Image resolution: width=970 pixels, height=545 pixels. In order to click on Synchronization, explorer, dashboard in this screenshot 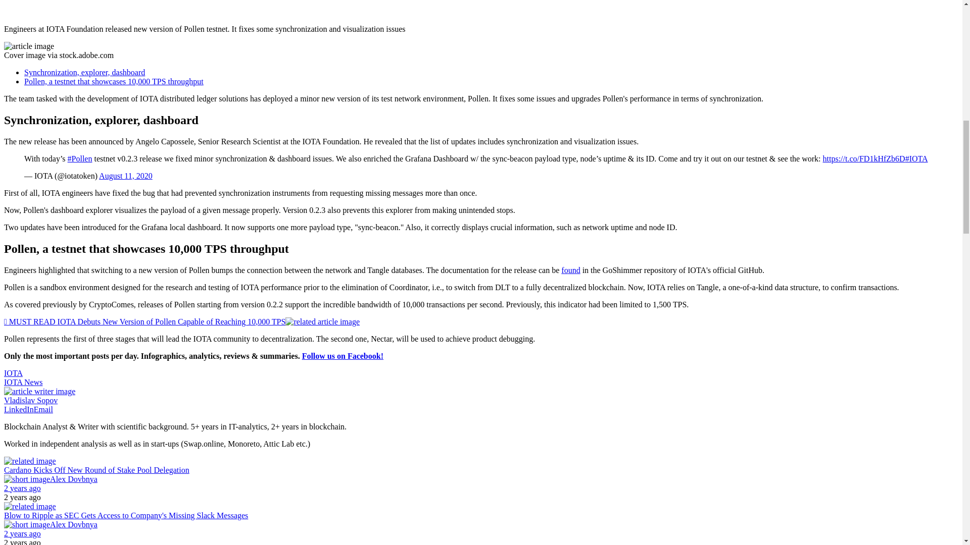, I will do `click(84, 73)`.